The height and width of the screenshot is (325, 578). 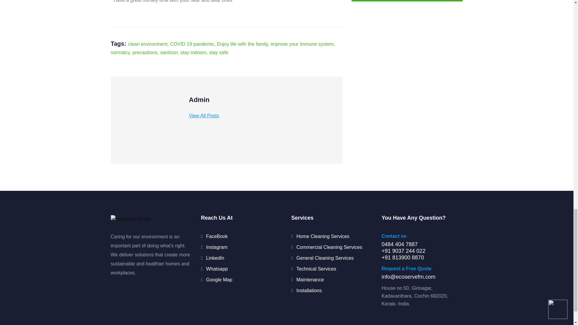 I want to click on precautions, so click(x=144, y=52).